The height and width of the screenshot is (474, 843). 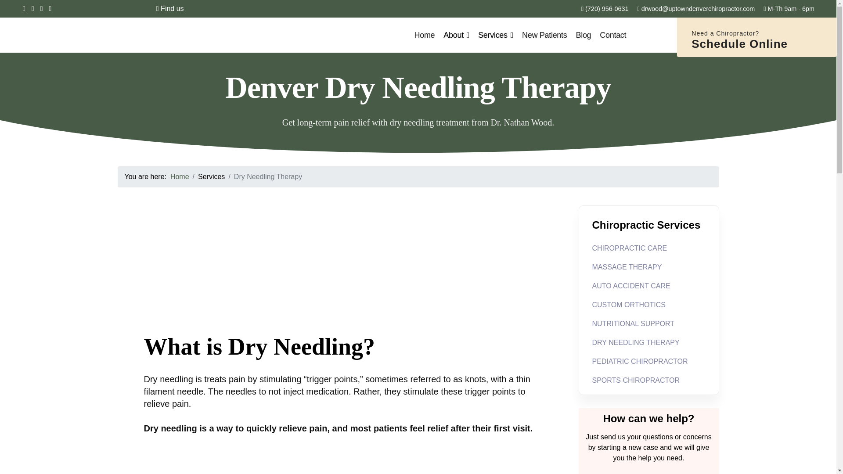 What do you see at coordinates (648, 285) in the screenshot?
I see `AUTO ACCIDENT CARE` at bounding box center [648, 285].